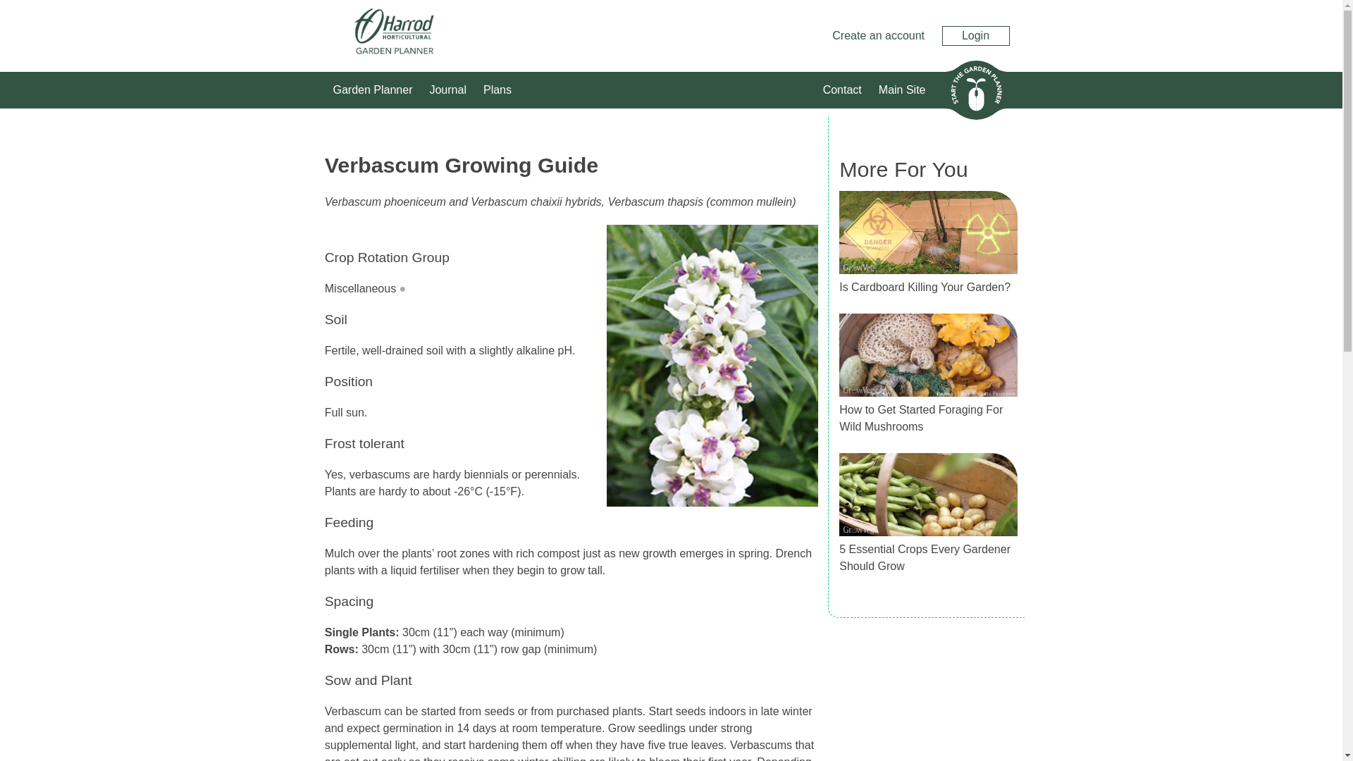 Image resolution: width=1353 pixels, height=761 pixels. What do you see at coordinates (920, 419) in the screenshot?
I see `How to Get Started Foraging For Wild Mushrooms` at bounding box center [920, 419].